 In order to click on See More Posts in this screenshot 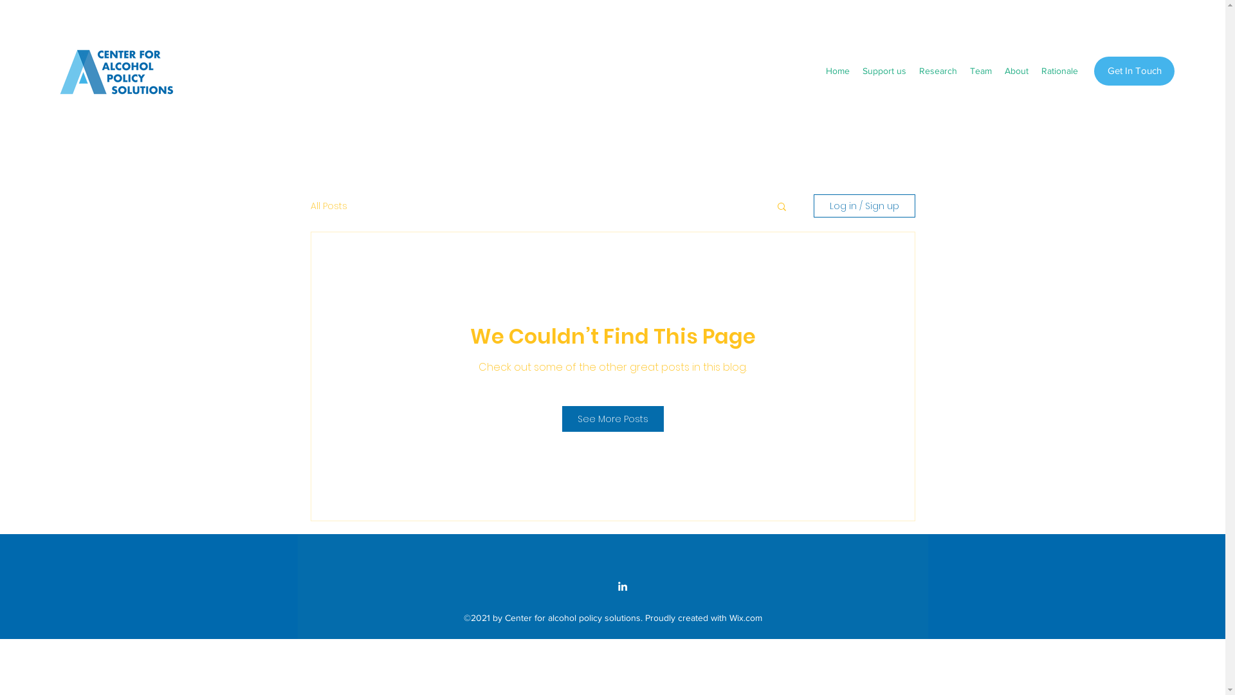, I will do `click(613, 419)`.